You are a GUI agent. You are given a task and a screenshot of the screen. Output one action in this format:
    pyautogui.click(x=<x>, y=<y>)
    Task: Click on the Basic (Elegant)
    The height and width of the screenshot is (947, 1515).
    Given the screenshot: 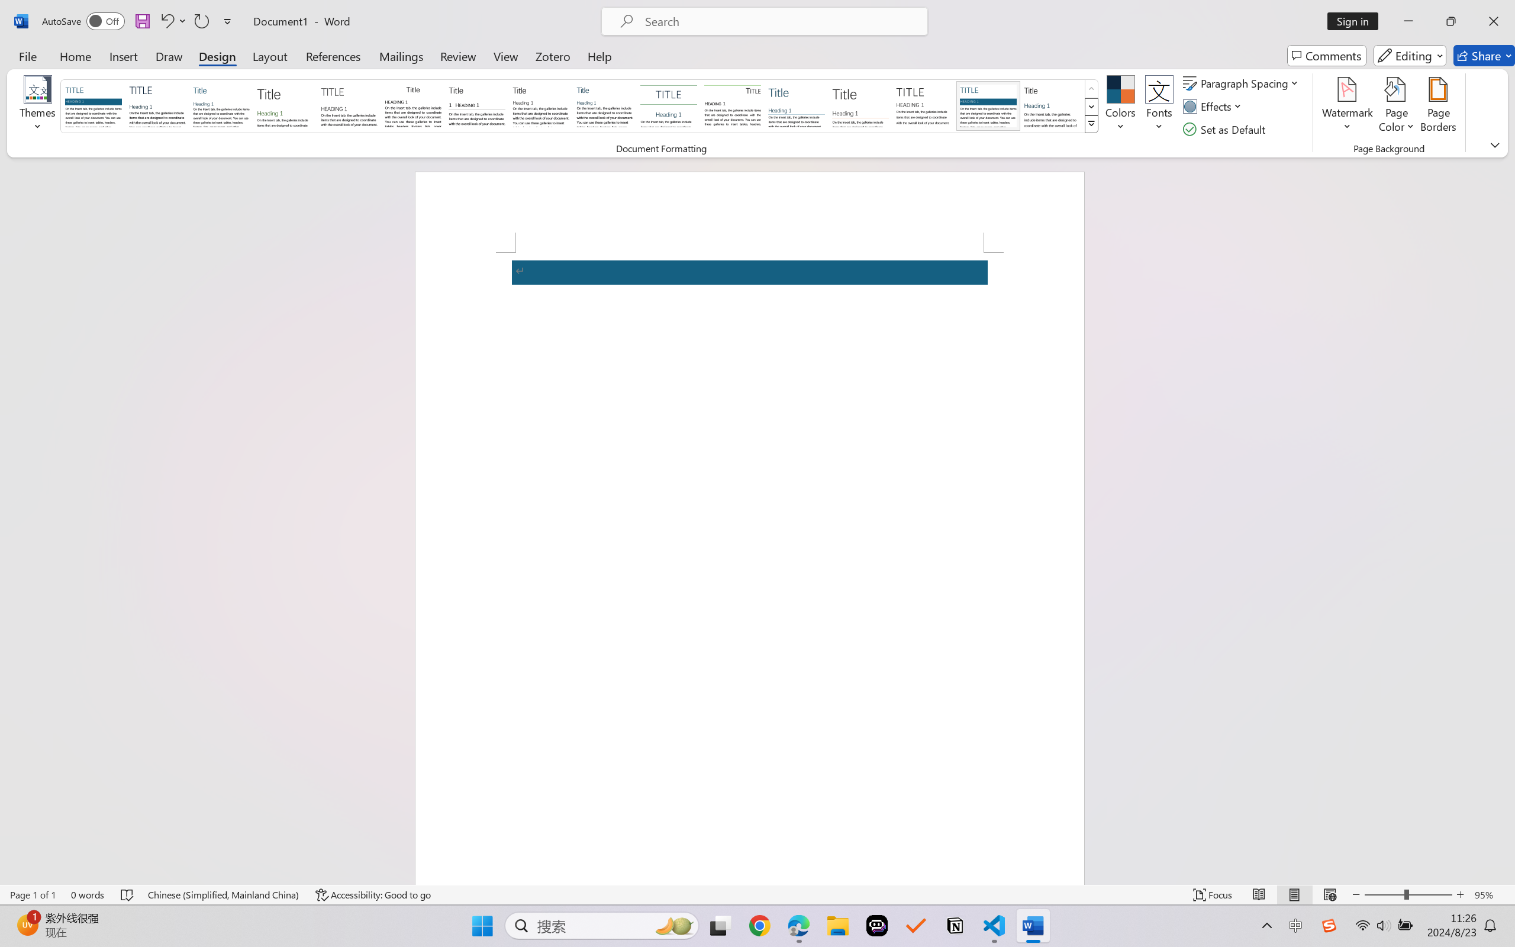 What is the action you would take?
    pyautogui.click(x=157, y=105)
    